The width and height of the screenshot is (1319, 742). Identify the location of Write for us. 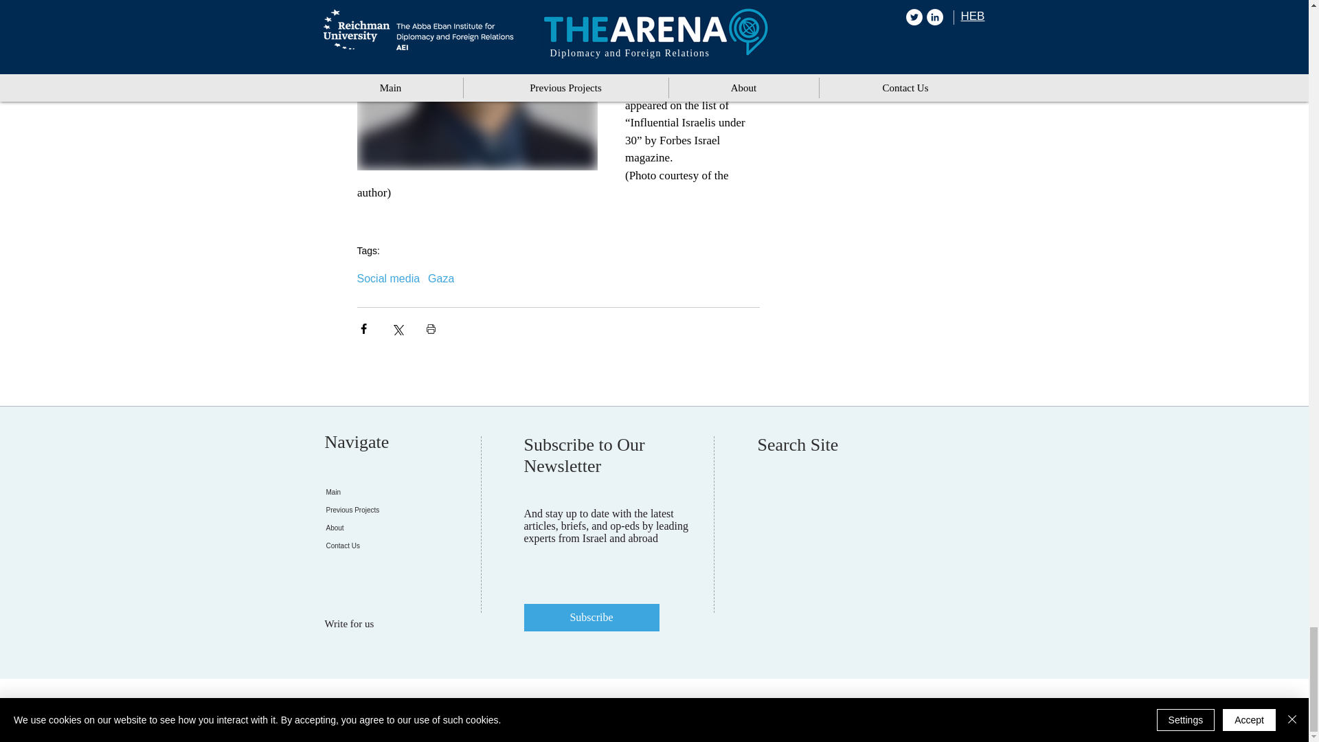
(357, 624).